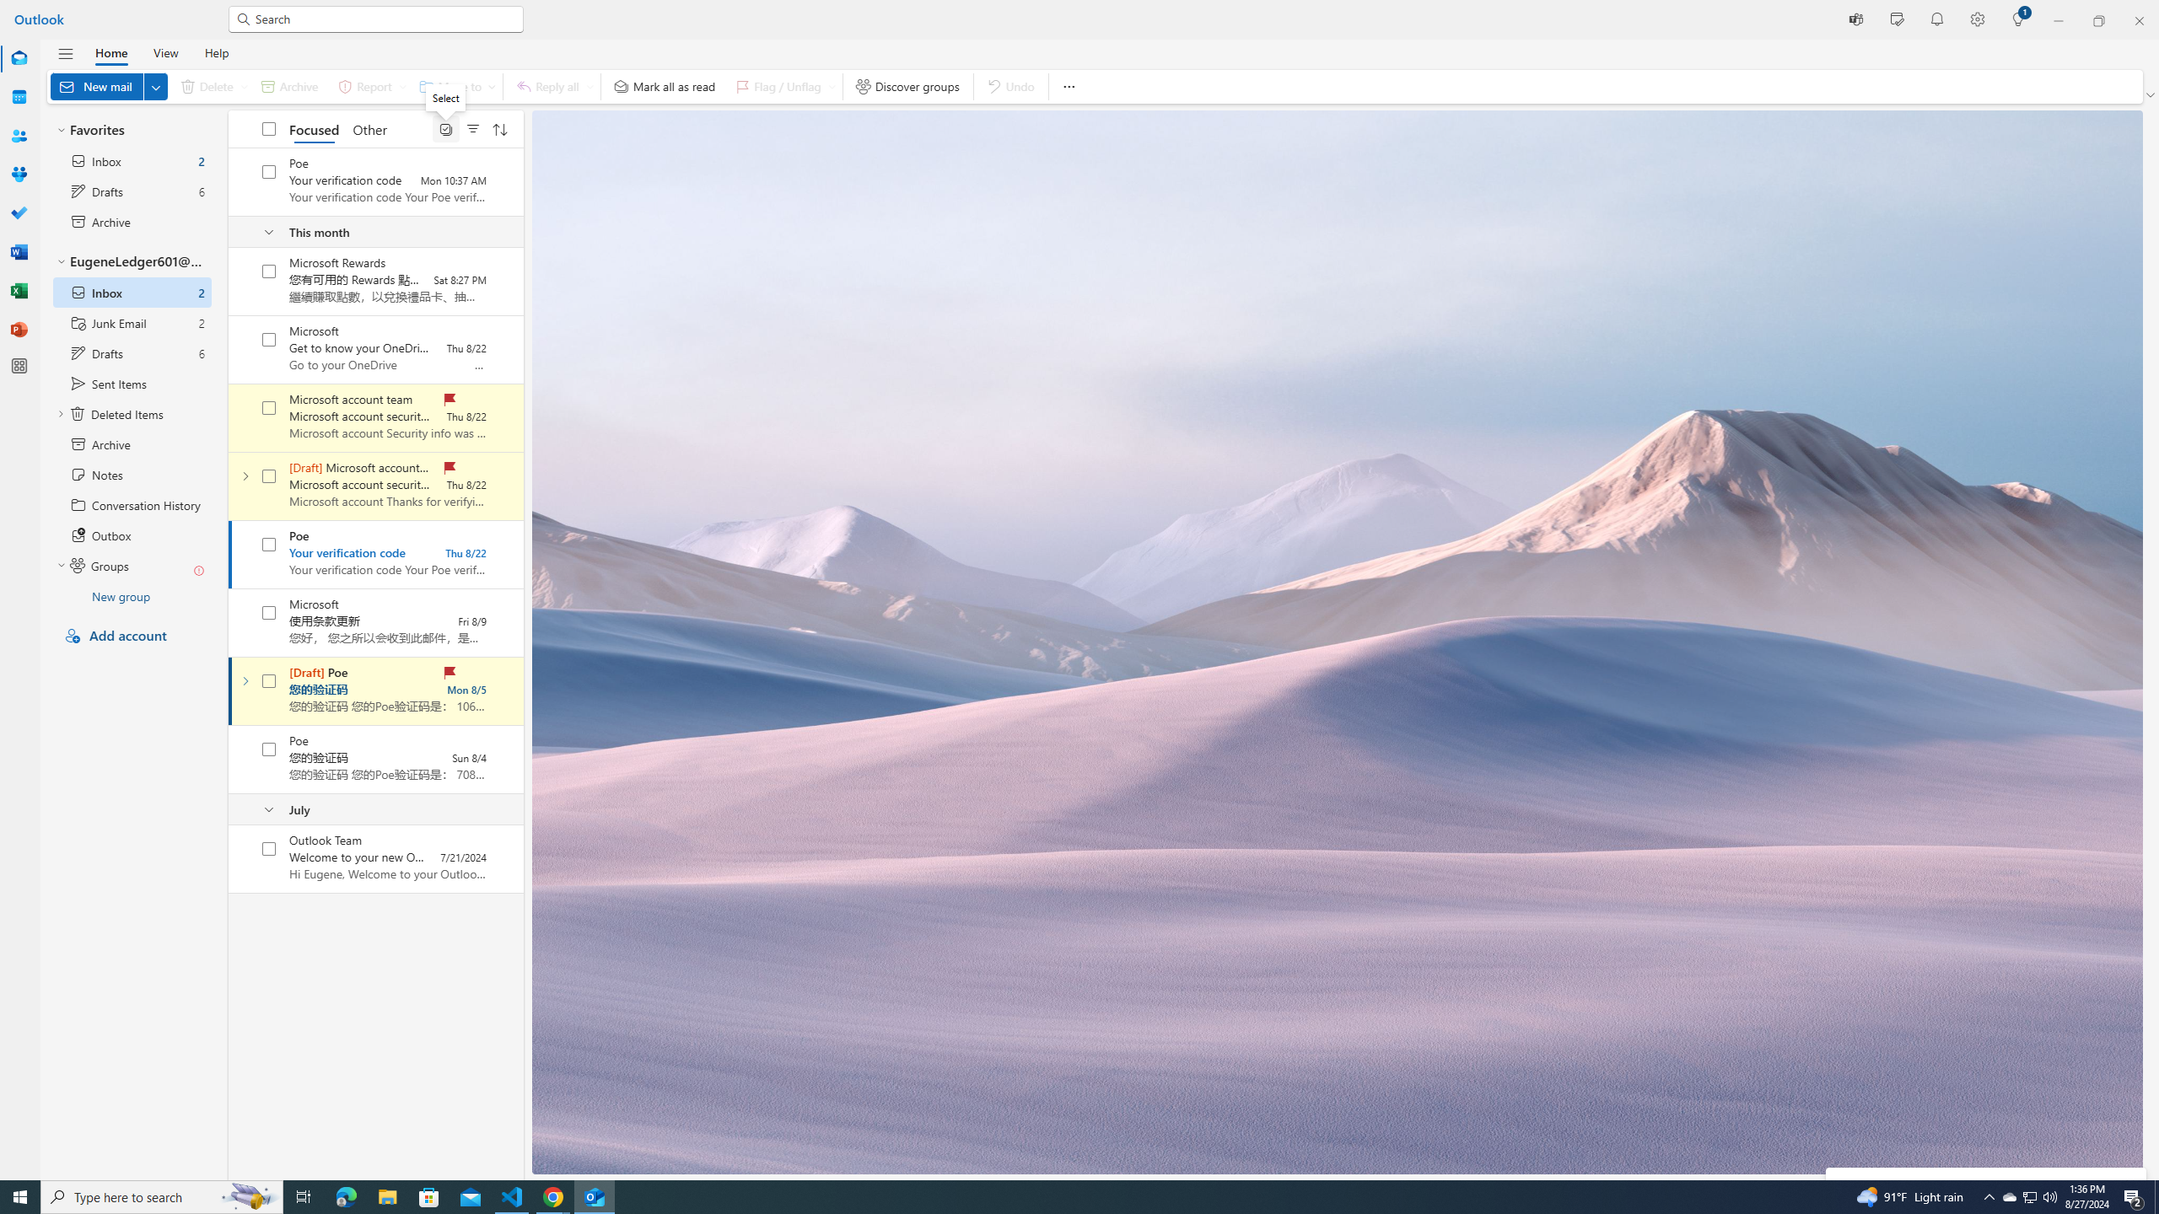  I want to click on Report, so click(369, 86).